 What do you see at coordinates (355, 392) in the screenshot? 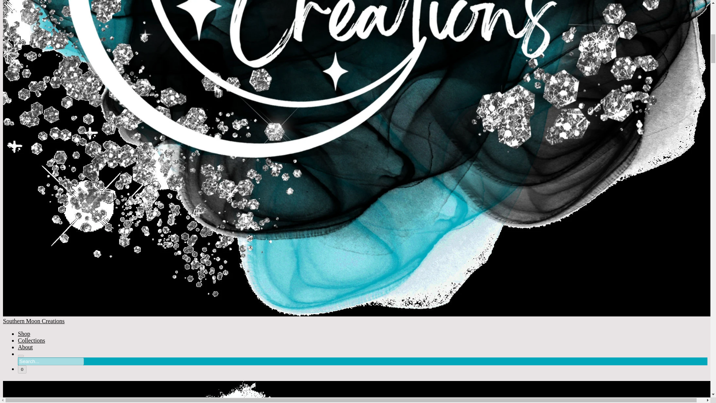
I see `Southern Moon Creations` at bounding box center [355, 392].